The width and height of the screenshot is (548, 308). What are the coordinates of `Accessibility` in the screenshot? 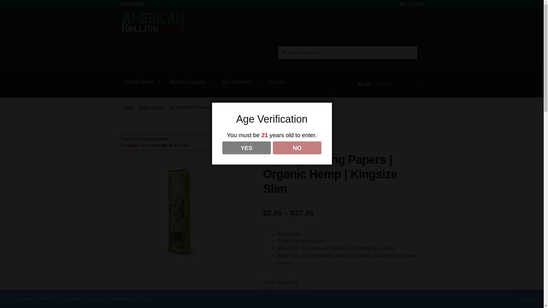 It's located at (132, 3).